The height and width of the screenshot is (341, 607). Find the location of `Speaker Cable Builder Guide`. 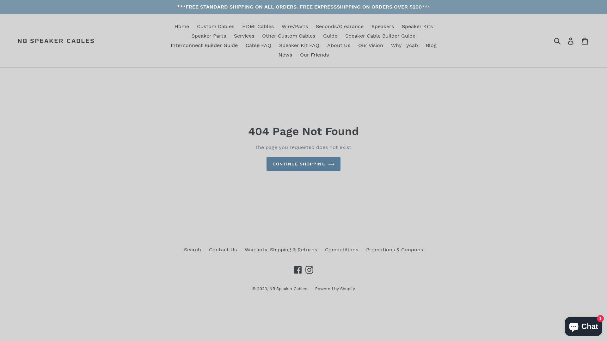

Speaker Cable Builder Guide is located at coordinates (380, 36).